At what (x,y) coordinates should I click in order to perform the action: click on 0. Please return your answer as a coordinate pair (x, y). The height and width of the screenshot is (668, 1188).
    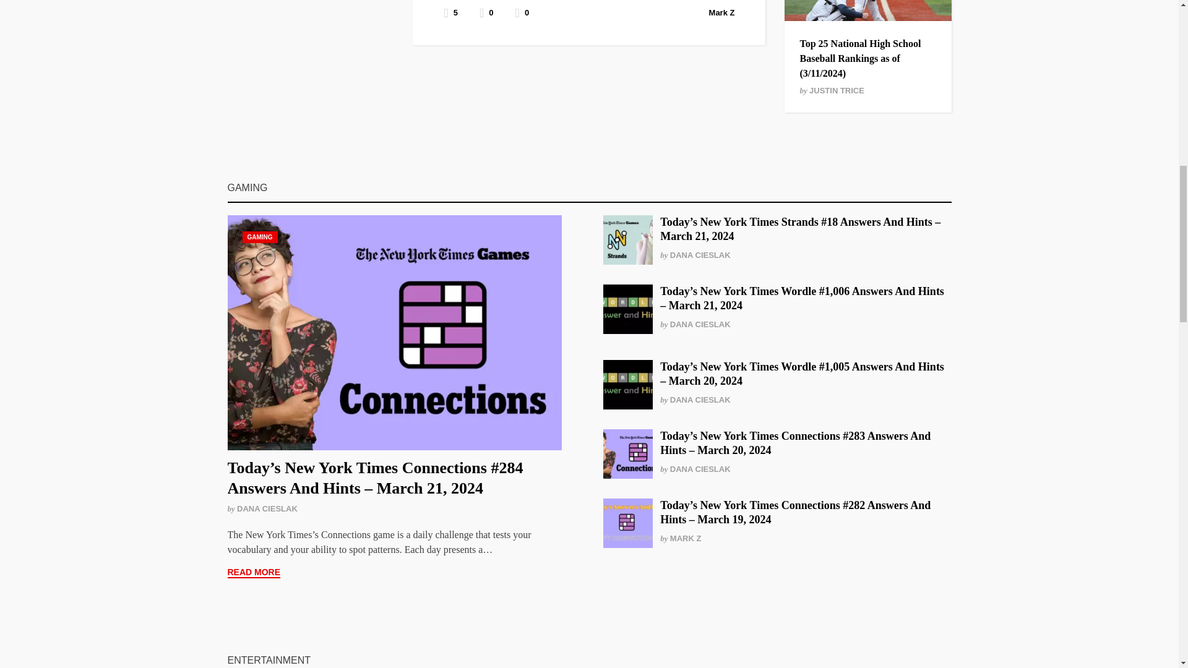
    Looking at the image, I should click on (522, 12).